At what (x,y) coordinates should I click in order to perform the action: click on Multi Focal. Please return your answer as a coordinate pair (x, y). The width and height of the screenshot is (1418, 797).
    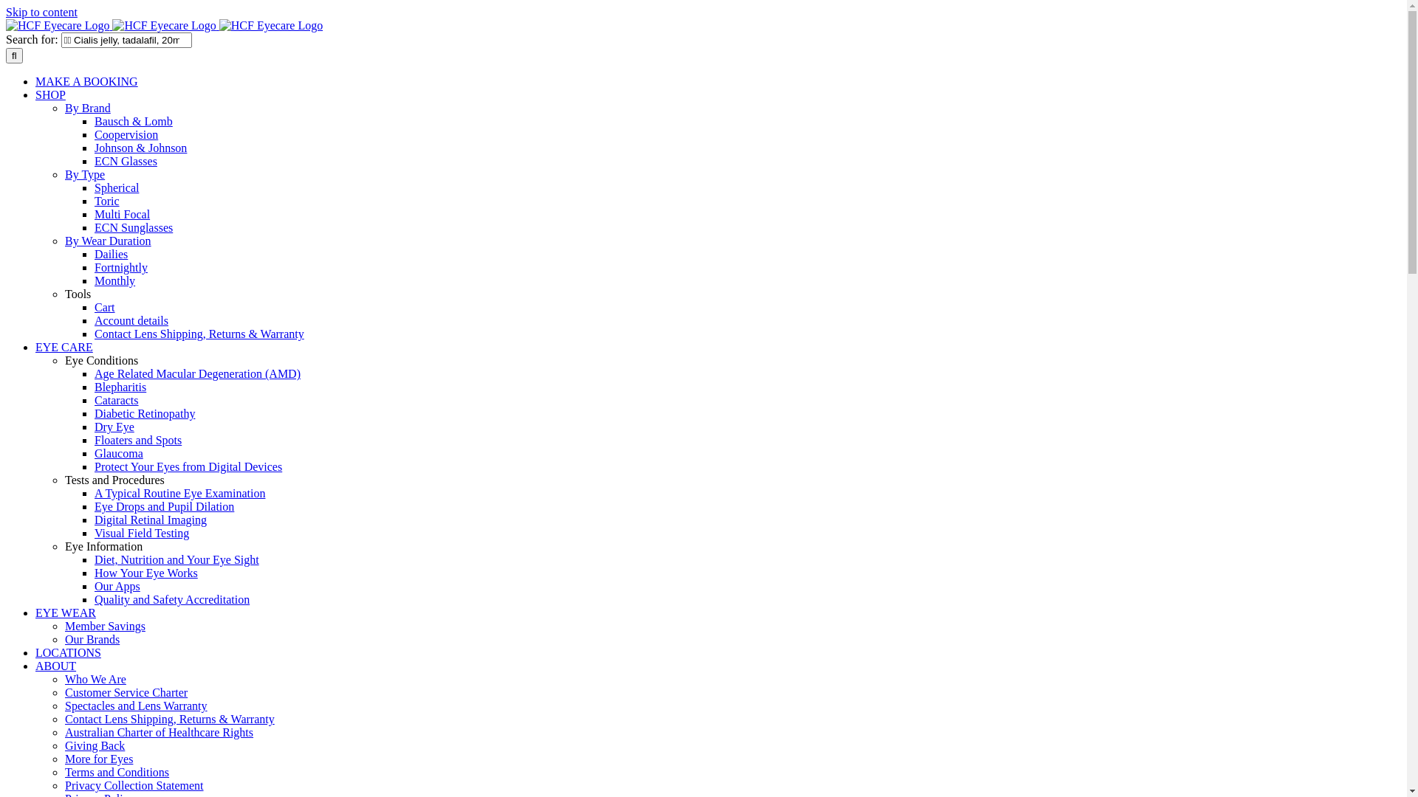
    Looking at the image, I should click on (123, 214).